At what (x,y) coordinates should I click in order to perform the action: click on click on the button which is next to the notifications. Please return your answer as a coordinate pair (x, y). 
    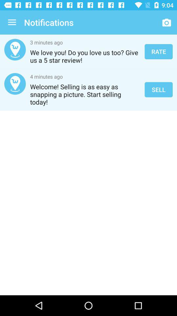
    Looking at the image, I should click on (167, 22).